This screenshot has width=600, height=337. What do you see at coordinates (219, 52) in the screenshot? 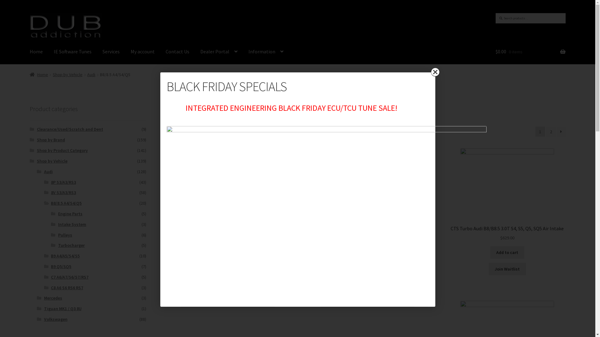
I see `Dealer Portal` at bounding box center [219, 52].